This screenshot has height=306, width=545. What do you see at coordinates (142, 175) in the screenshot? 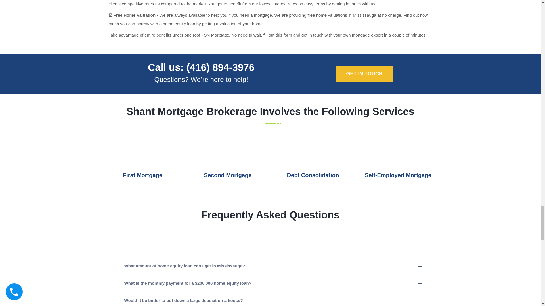
I see `First Mortgage` at bounding box center [142, 175].